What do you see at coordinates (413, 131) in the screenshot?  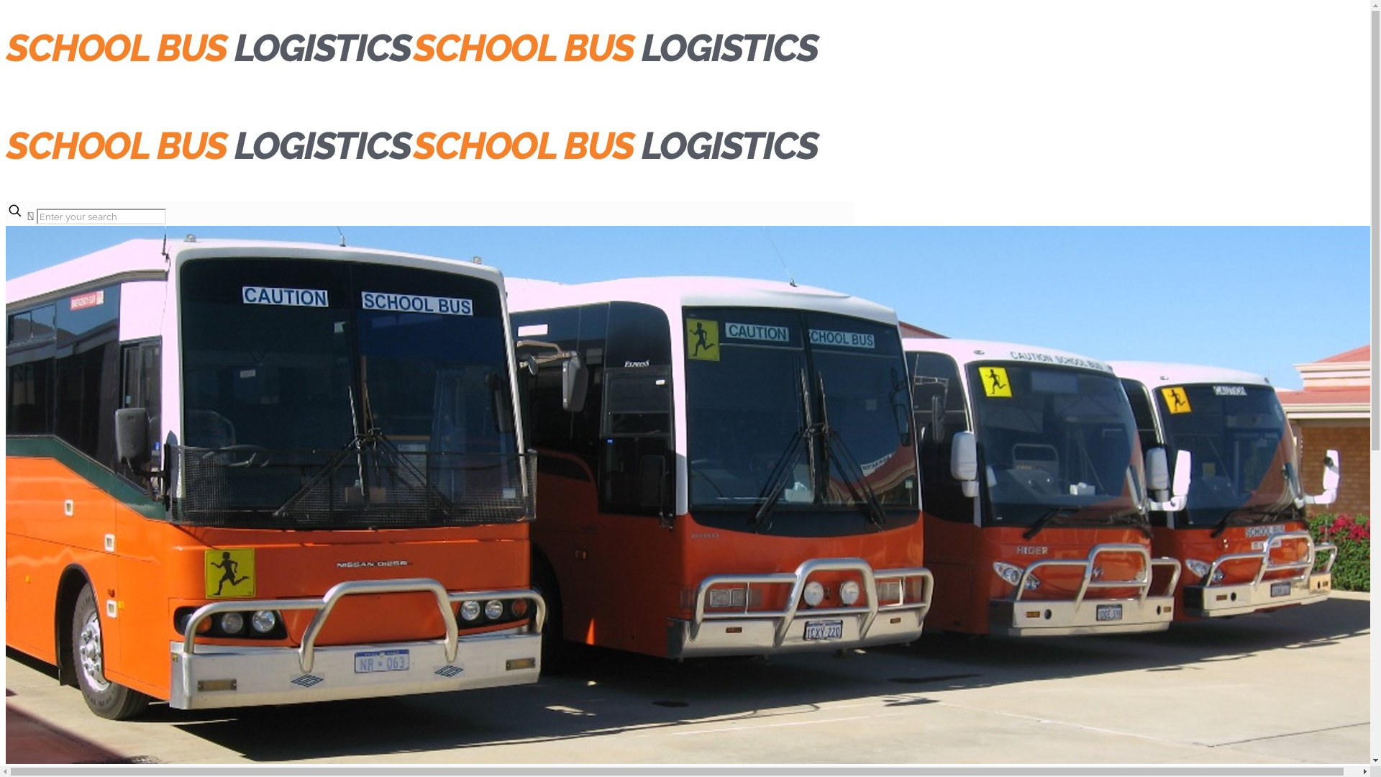 I see `Geraldton Coach Lines` at bounding box center [413, 131].